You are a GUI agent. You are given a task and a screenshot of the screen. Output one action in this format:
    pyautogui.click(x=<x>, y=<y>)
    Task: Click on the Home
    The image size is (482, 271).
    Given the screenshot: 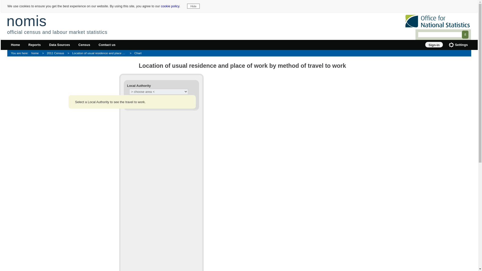 What is the action you would take?
    pyautogui.click(x=15, y=45)
    